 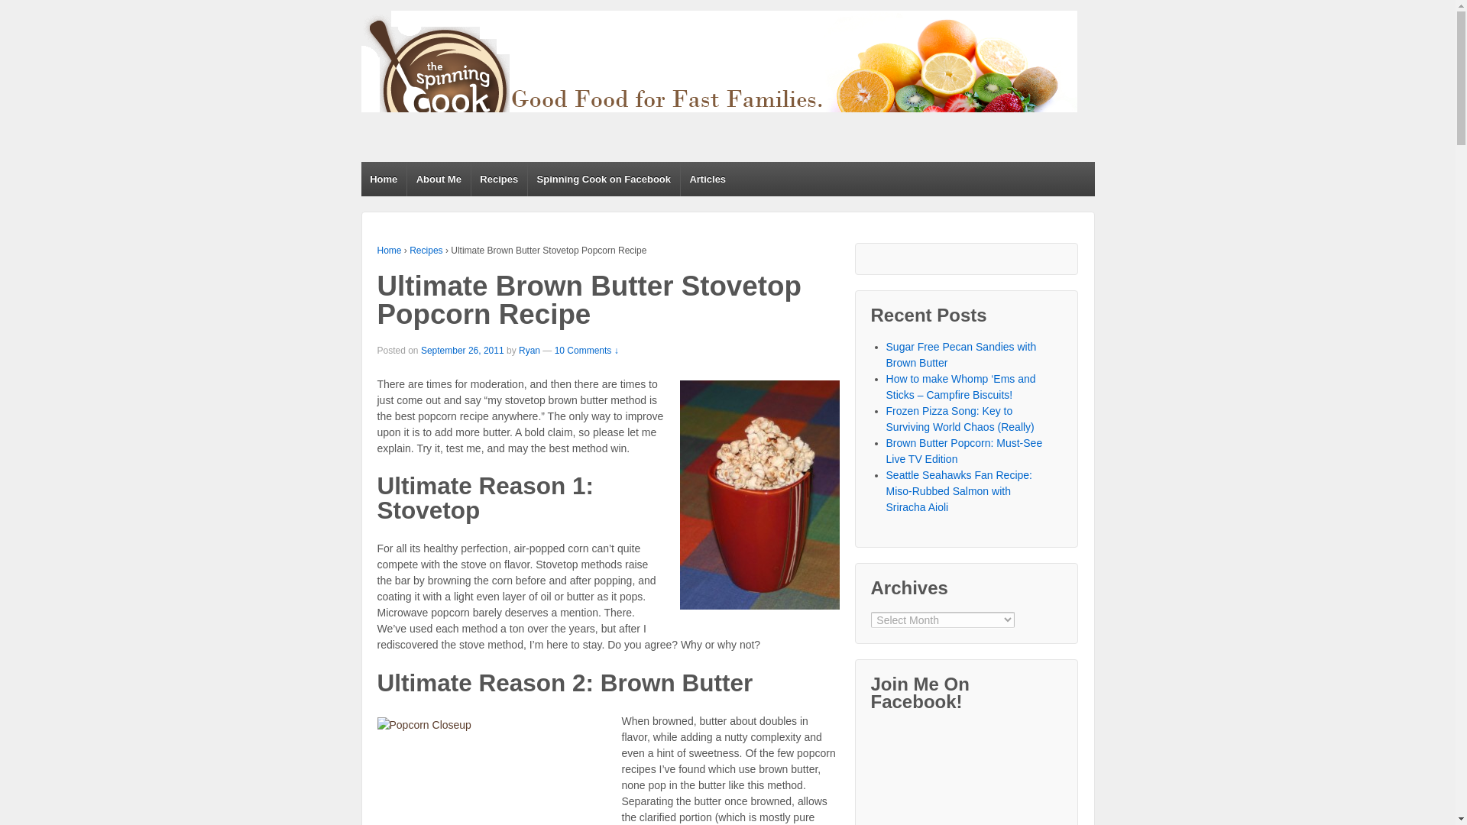 I want to click on About Me, so click(x=439, y=179).